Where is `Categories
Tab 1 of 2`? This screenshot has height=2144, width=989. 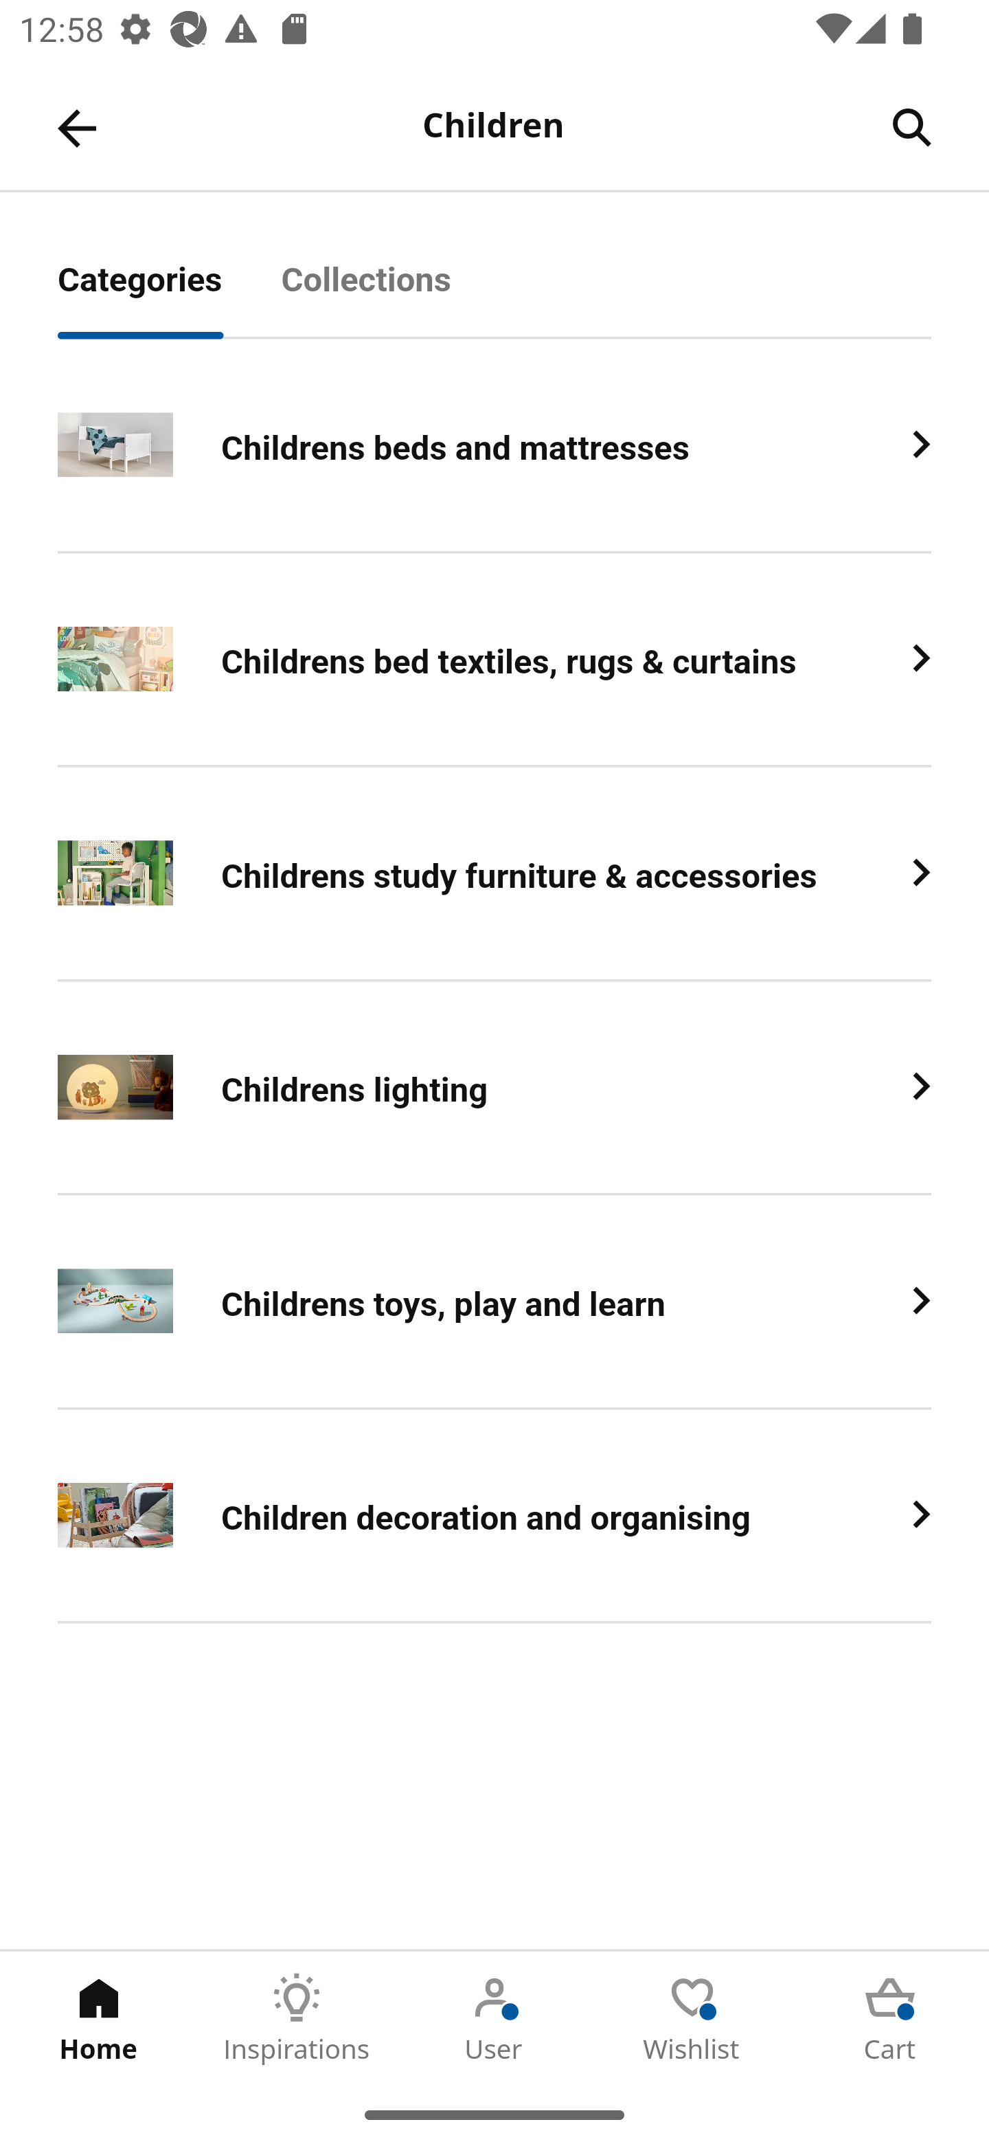 Categories
Tab 1 of 2 is located at coordinates (169, 294).